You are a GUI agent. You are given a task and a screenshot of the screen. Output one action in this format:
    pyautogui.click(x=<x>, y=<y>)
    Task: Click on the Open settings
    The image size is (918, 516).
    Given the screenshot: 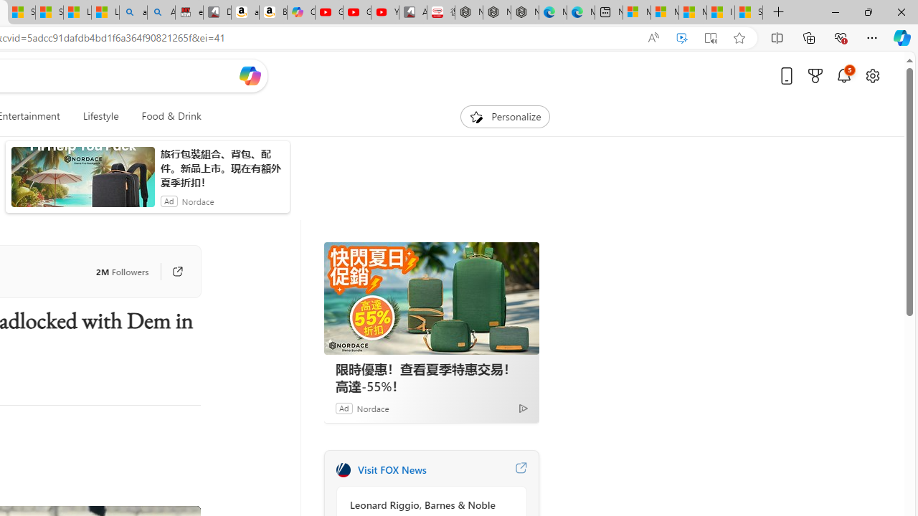 What is the action you would take?
    pyautogui.click(x=872, y=75)
    